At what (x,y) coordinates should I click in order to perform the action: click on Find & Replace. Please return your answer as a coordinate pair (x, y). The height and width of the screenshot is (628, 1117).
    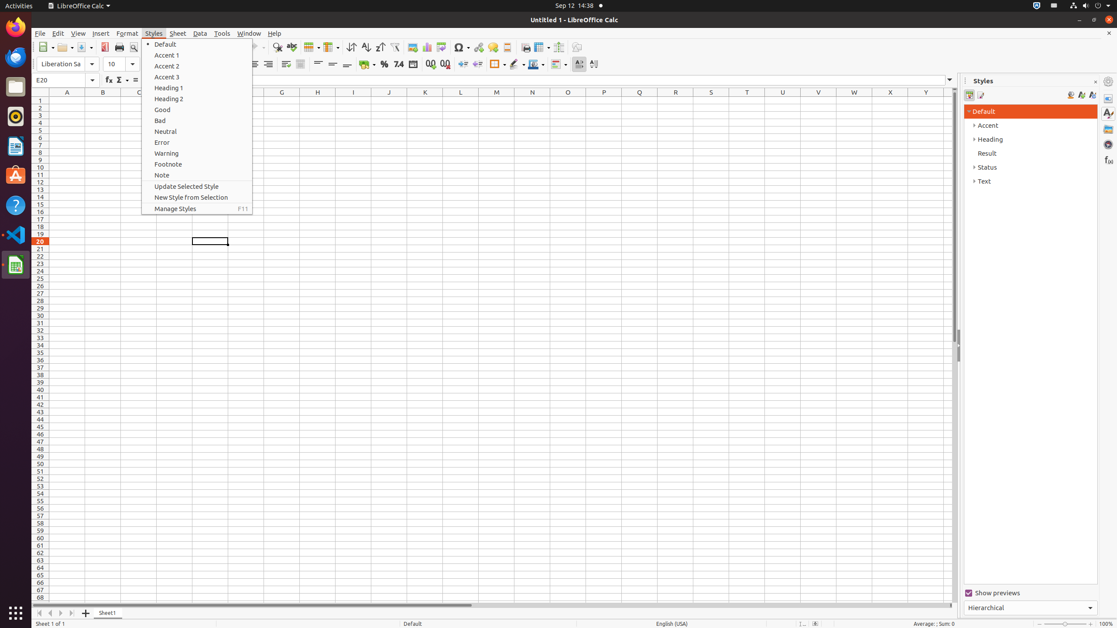
    Looking at the image, I should click on (278, 47).